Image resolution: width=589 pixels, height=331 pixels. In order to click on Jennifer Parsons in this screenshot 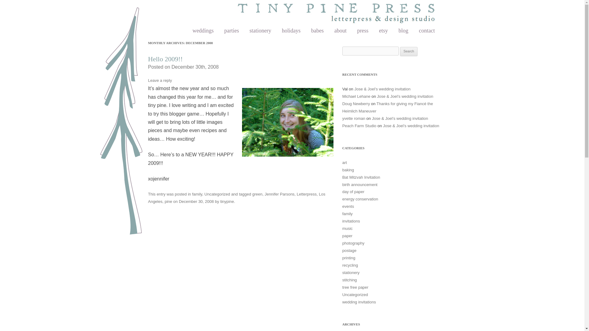, I will do `click(279, 194)`.